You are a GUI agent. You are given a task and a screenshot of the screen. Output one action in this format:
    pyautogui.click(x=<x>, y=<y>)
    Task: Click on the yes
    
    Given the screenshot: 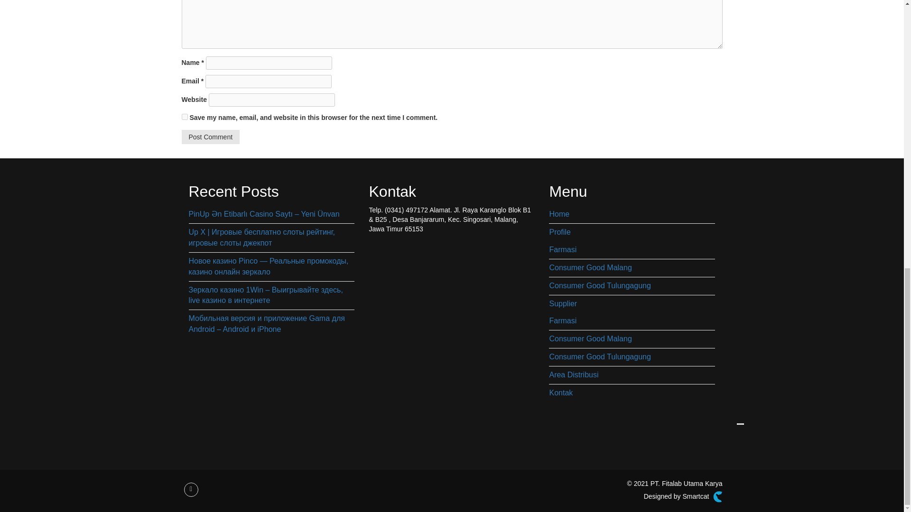 What is the action you would take?
    pyautogui.click(x=184, y=117)
    